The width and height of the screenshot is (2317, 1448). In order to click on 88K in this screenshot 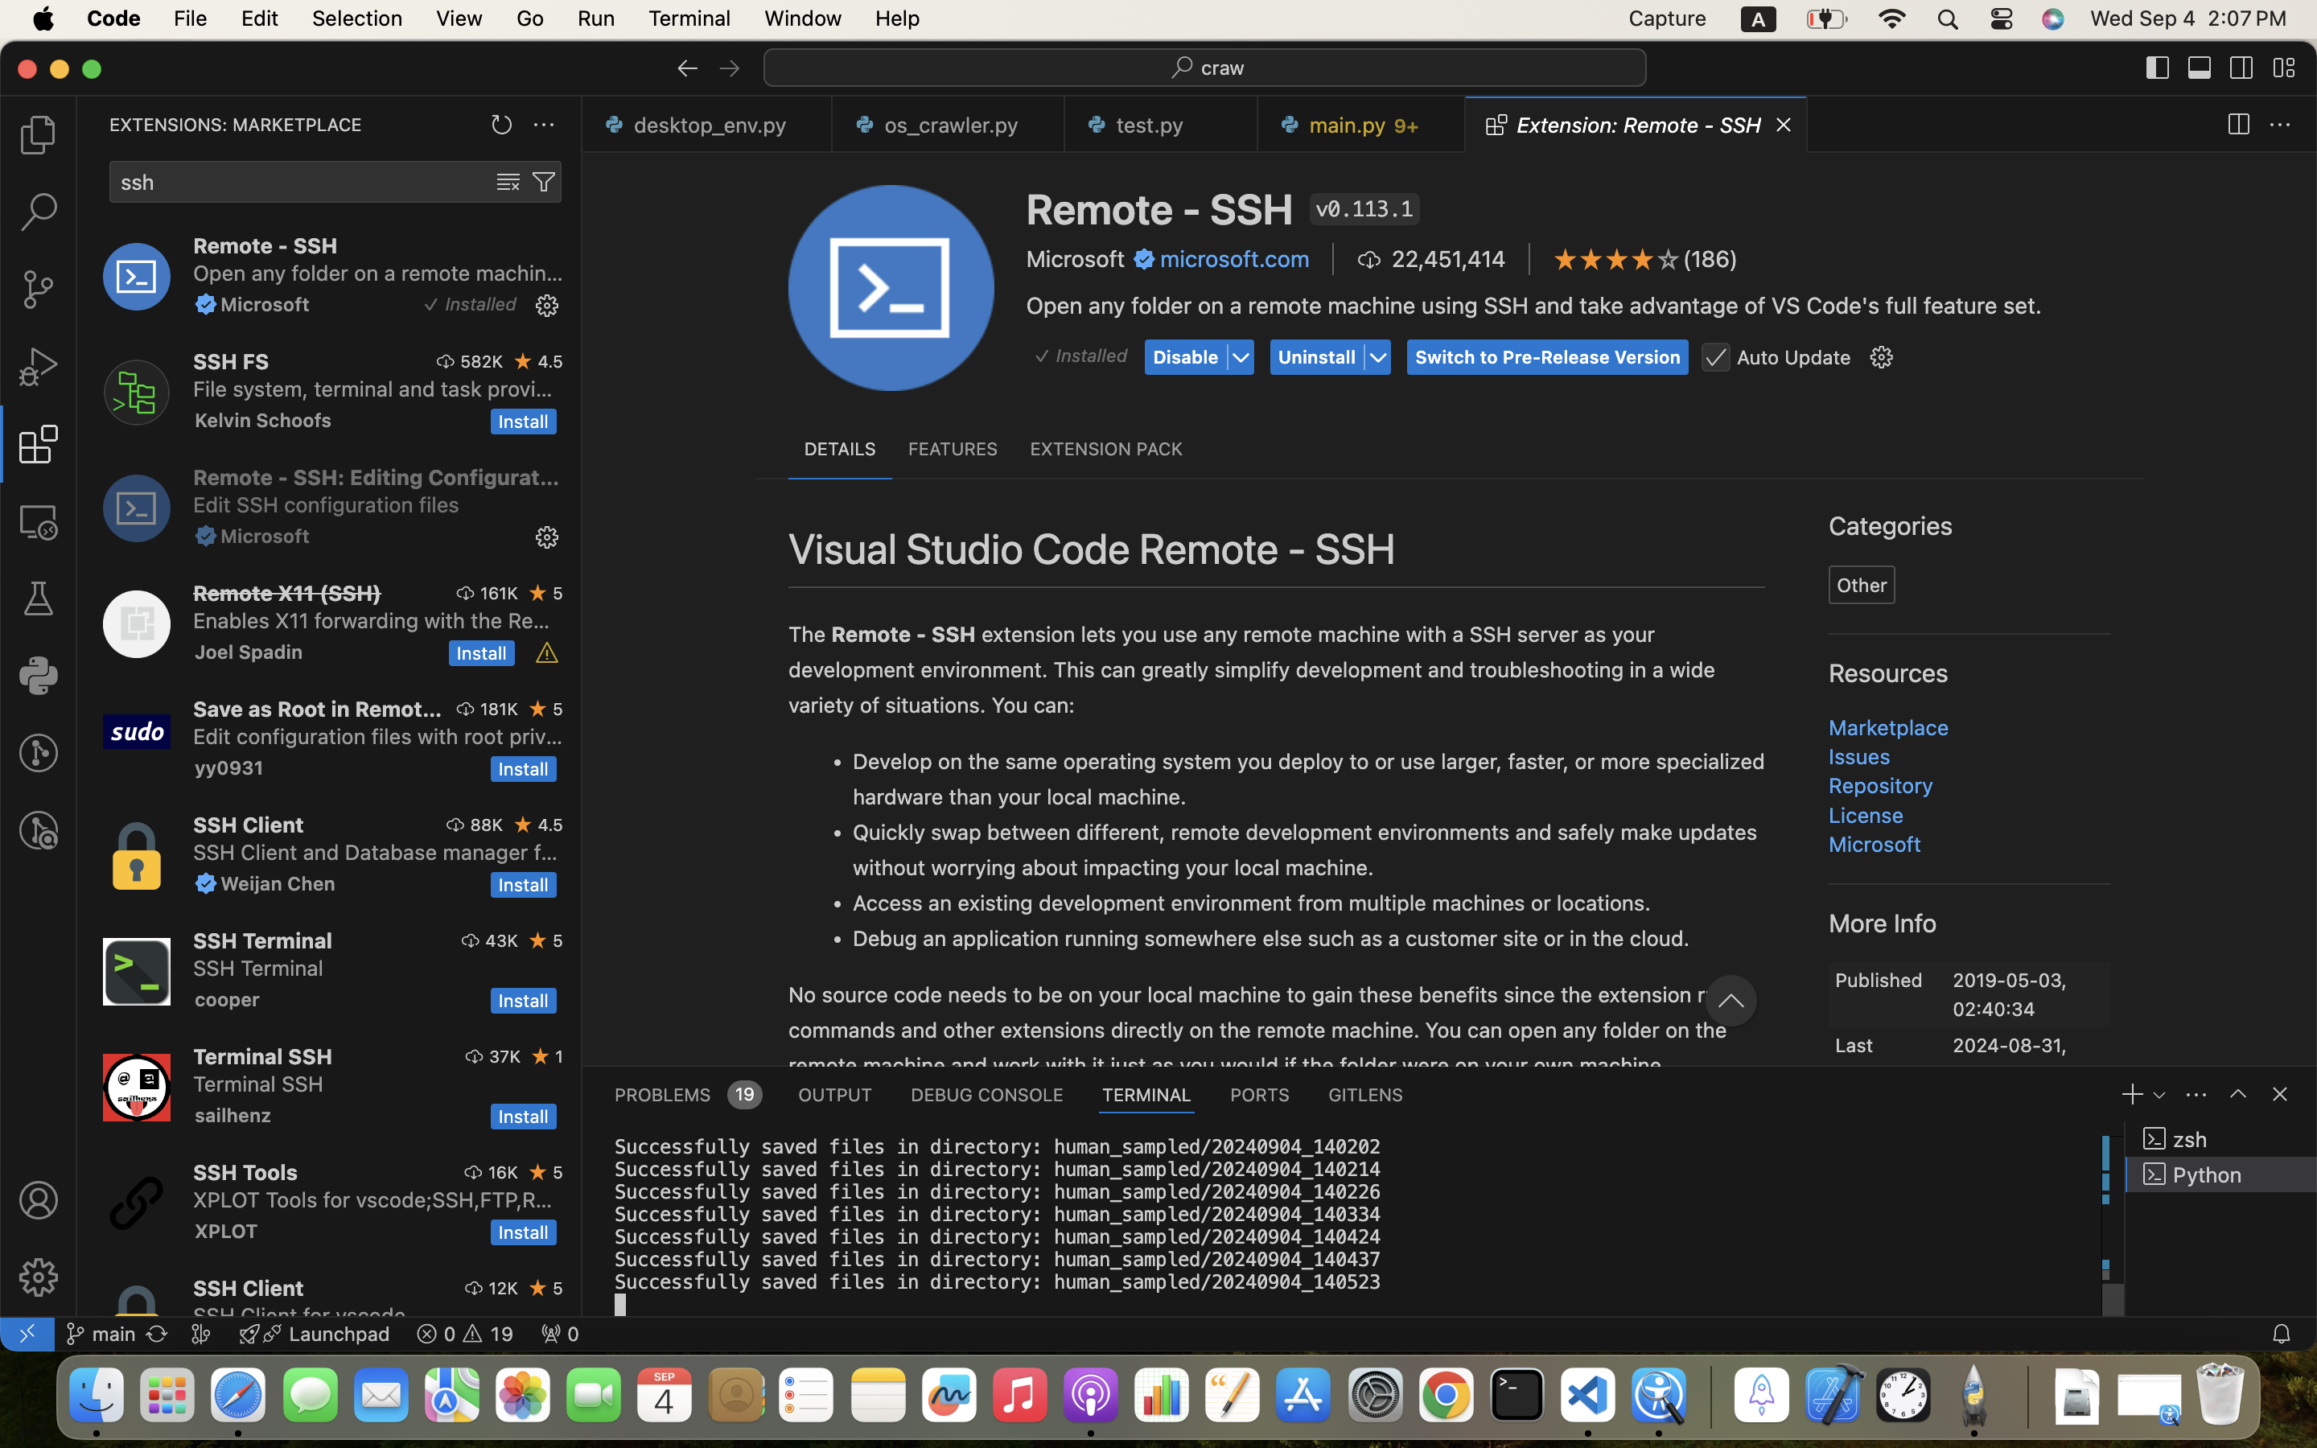, I will do `click(487, 824)`.